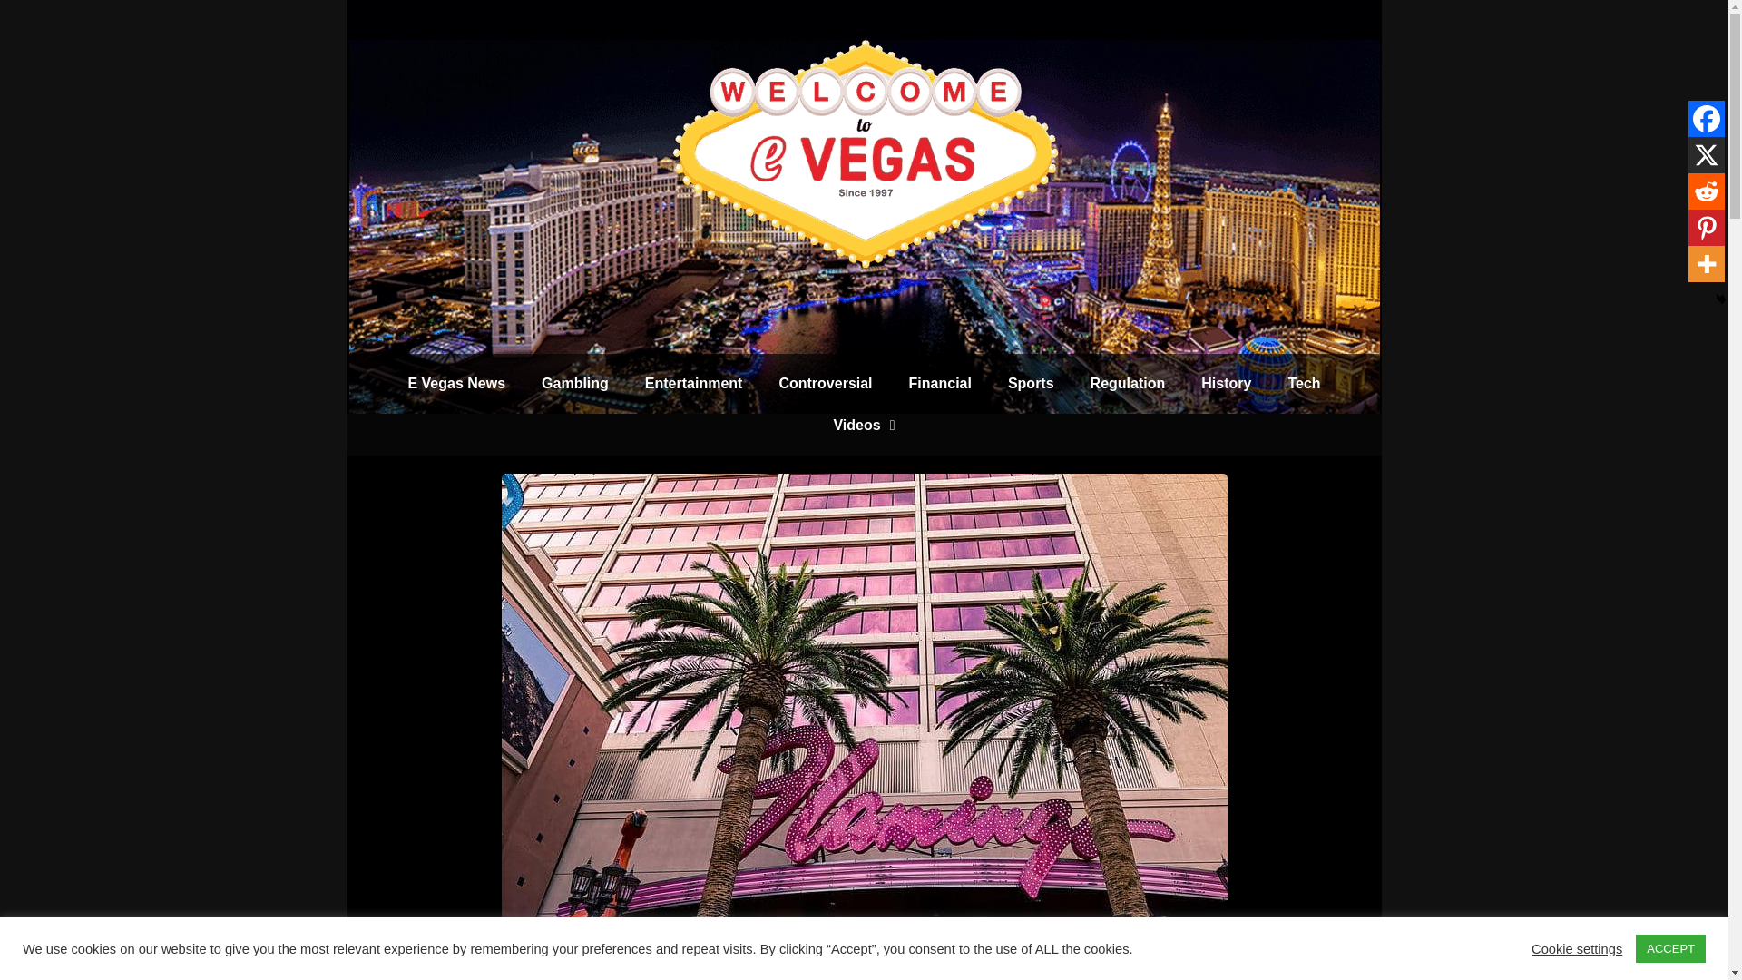  What do you see at coordinates (1706, 228) in the screenshot?
I see `Pinterest` at bounding box center [1706, 228].